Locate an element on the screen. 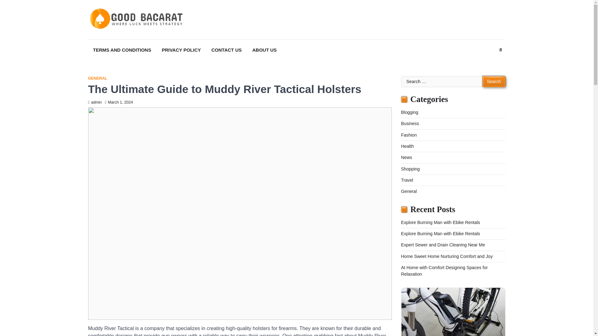 The width and height of the screenshot is (598, 336). Explore Burning Man with Ebike Rentals is located at coordinates (440, 234).